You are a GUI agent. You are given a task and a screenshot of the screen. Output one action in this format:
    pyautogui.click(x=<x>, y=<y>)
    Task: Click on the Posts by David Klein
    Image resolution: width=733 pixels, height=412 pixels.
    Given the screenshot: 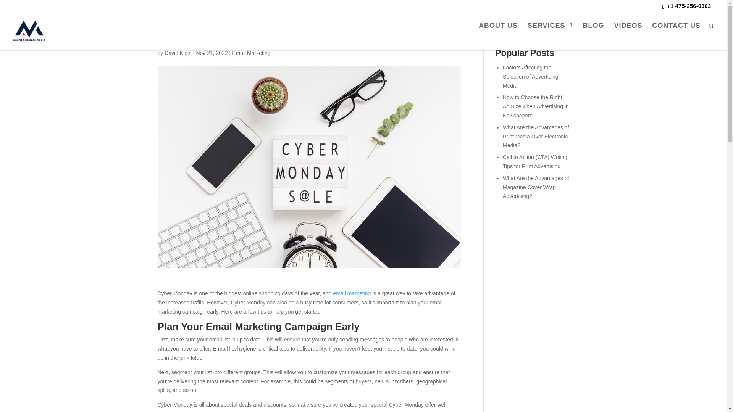 What is the action you would take?
    pyautogui.click(x=178, y=53)
    